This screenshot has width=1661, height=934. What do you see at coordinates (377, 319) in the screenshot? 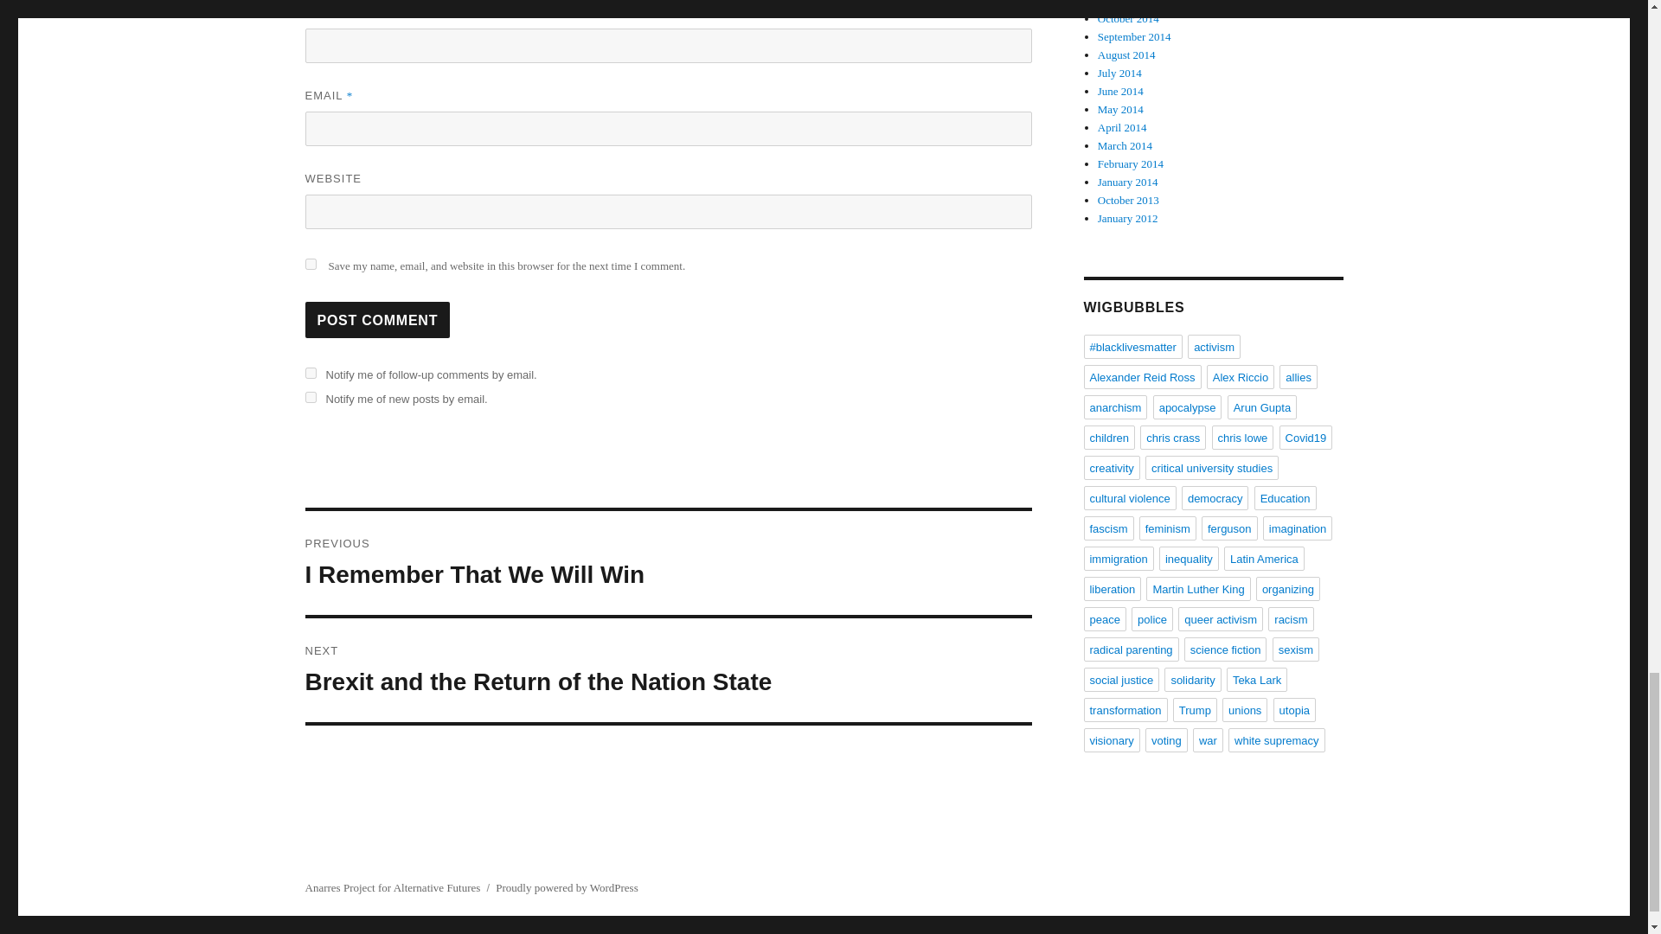
I see `subscribe` at bounding box center [377, 319].